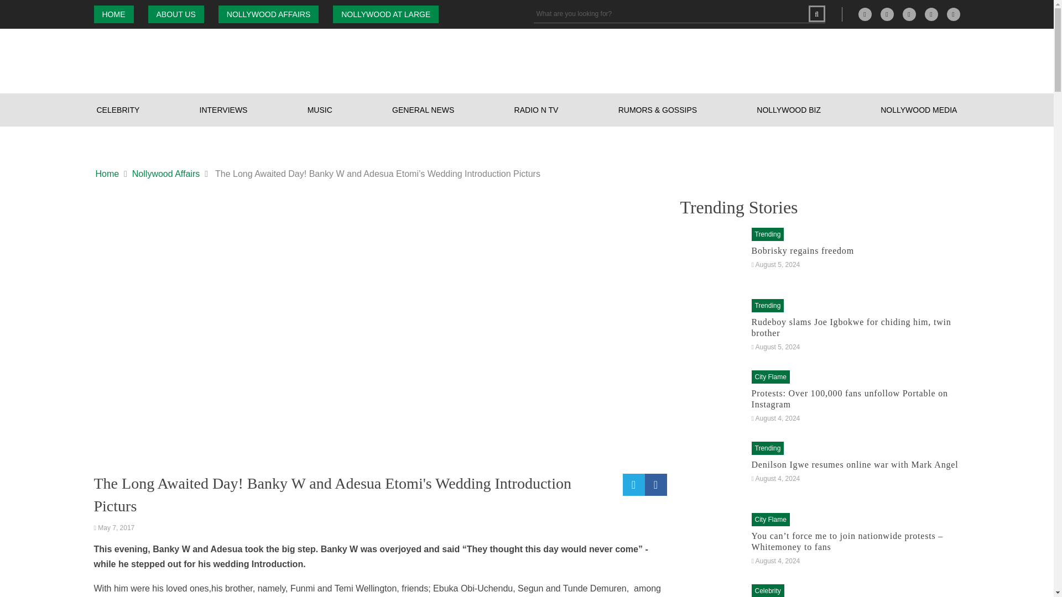 This screenshot has height=597, width=1062. What do you see at coordinates (954, 14) in the screenshot?
I see `Youtube` at bounding box center [954, 14].